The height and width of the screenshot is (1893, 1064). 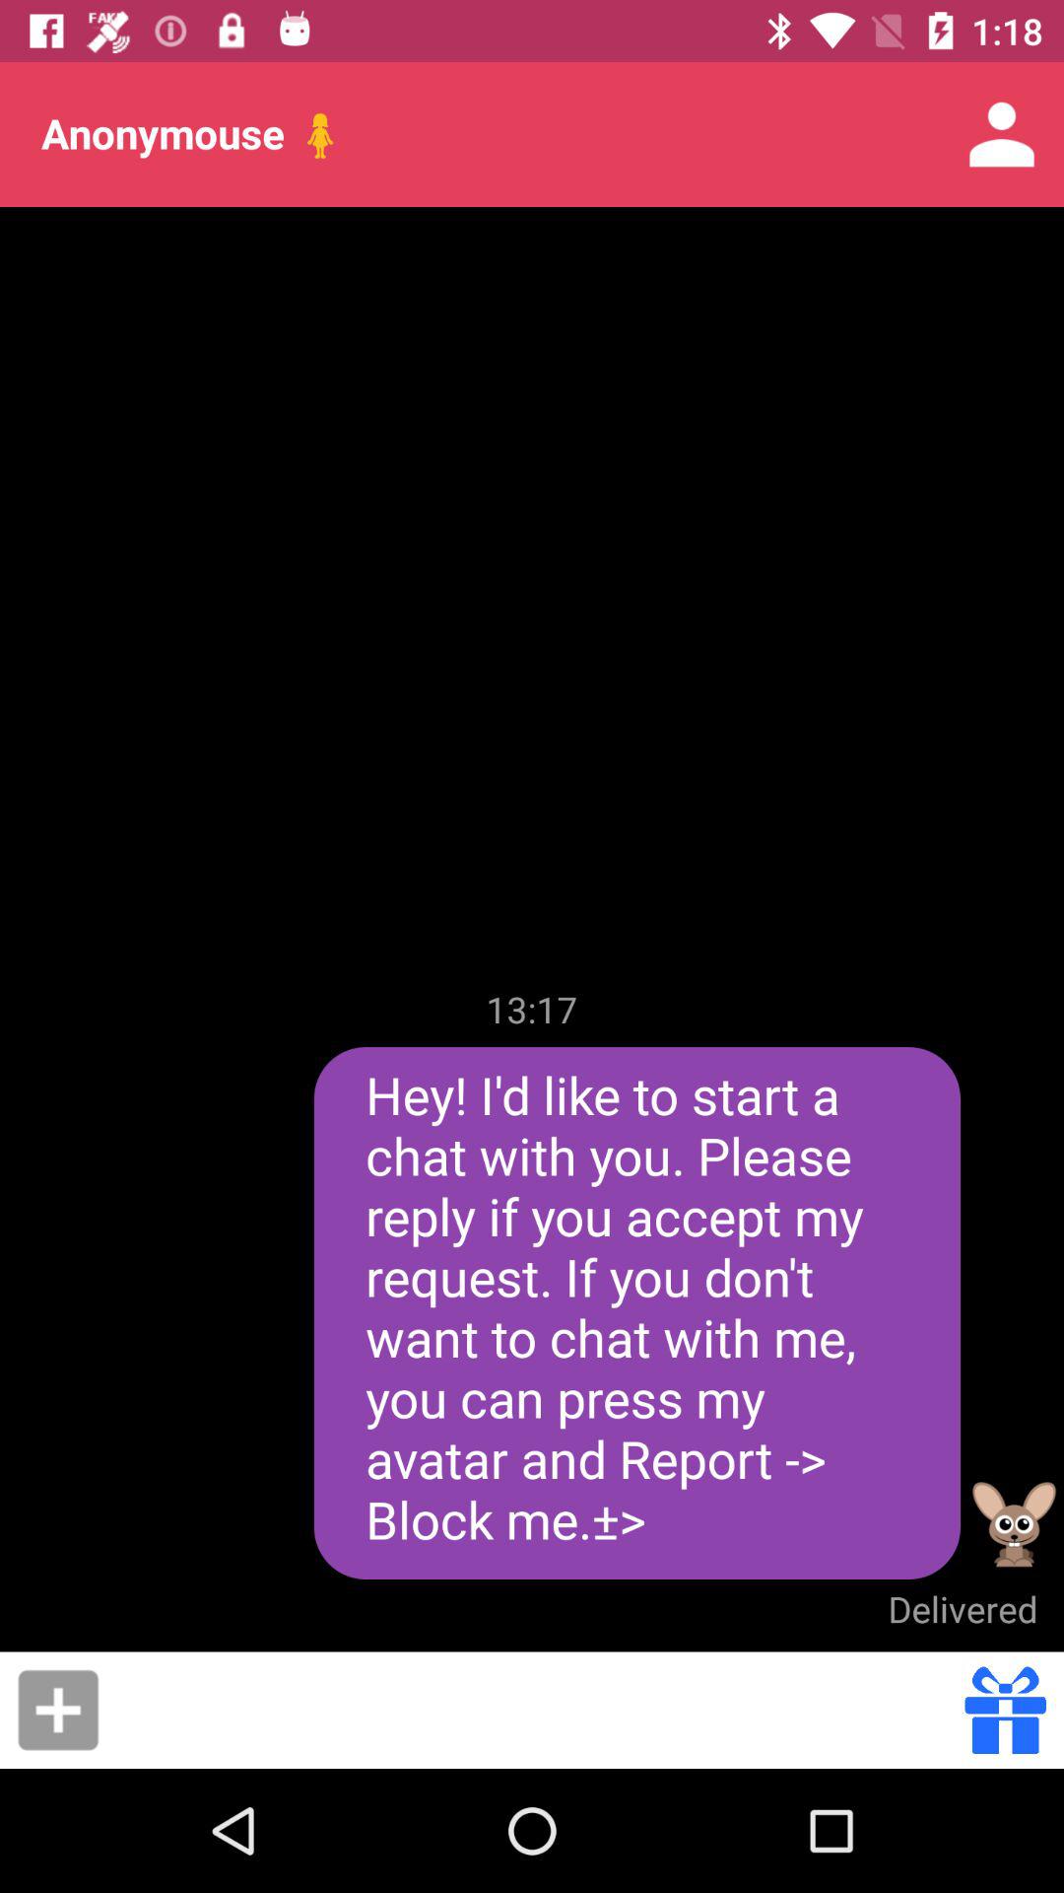 What do you see at coordinates (1015, 1524) in the screenshot?
I see `choose the icon to the right of the hey i d` at bounding box center [1015, 1524].